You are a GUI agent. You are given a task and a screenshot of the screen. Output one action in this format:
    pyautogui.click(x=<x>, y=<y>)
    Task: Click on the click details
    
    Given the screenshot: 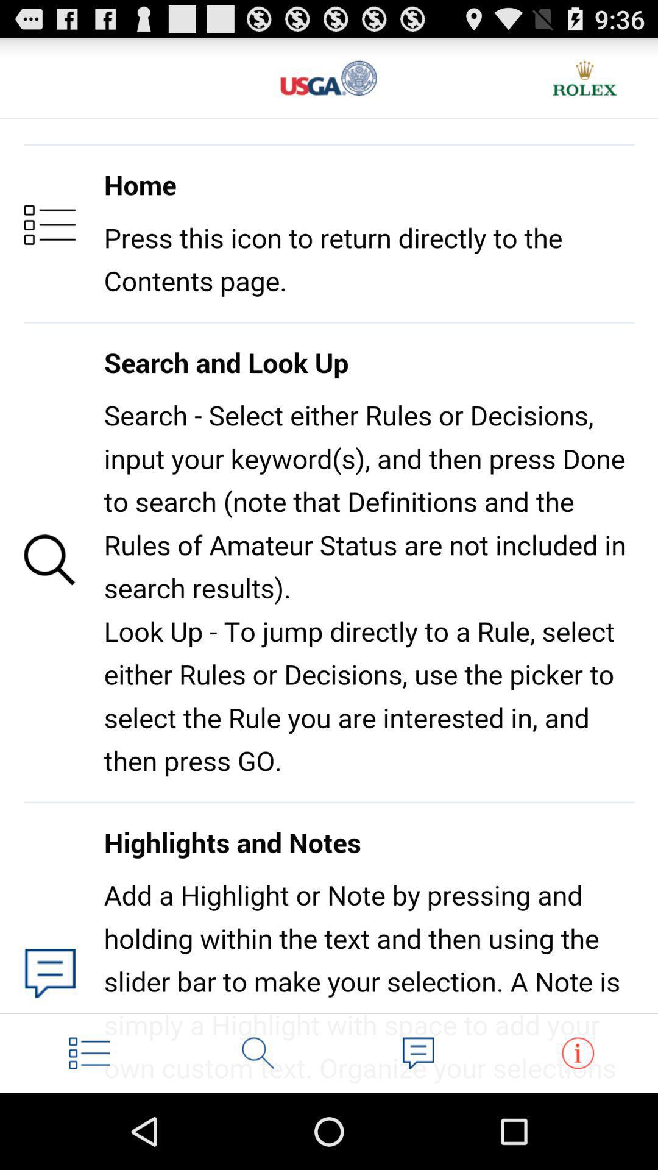 What is the action you would take?
    pyautogui.click(x=578, y=1053)
    